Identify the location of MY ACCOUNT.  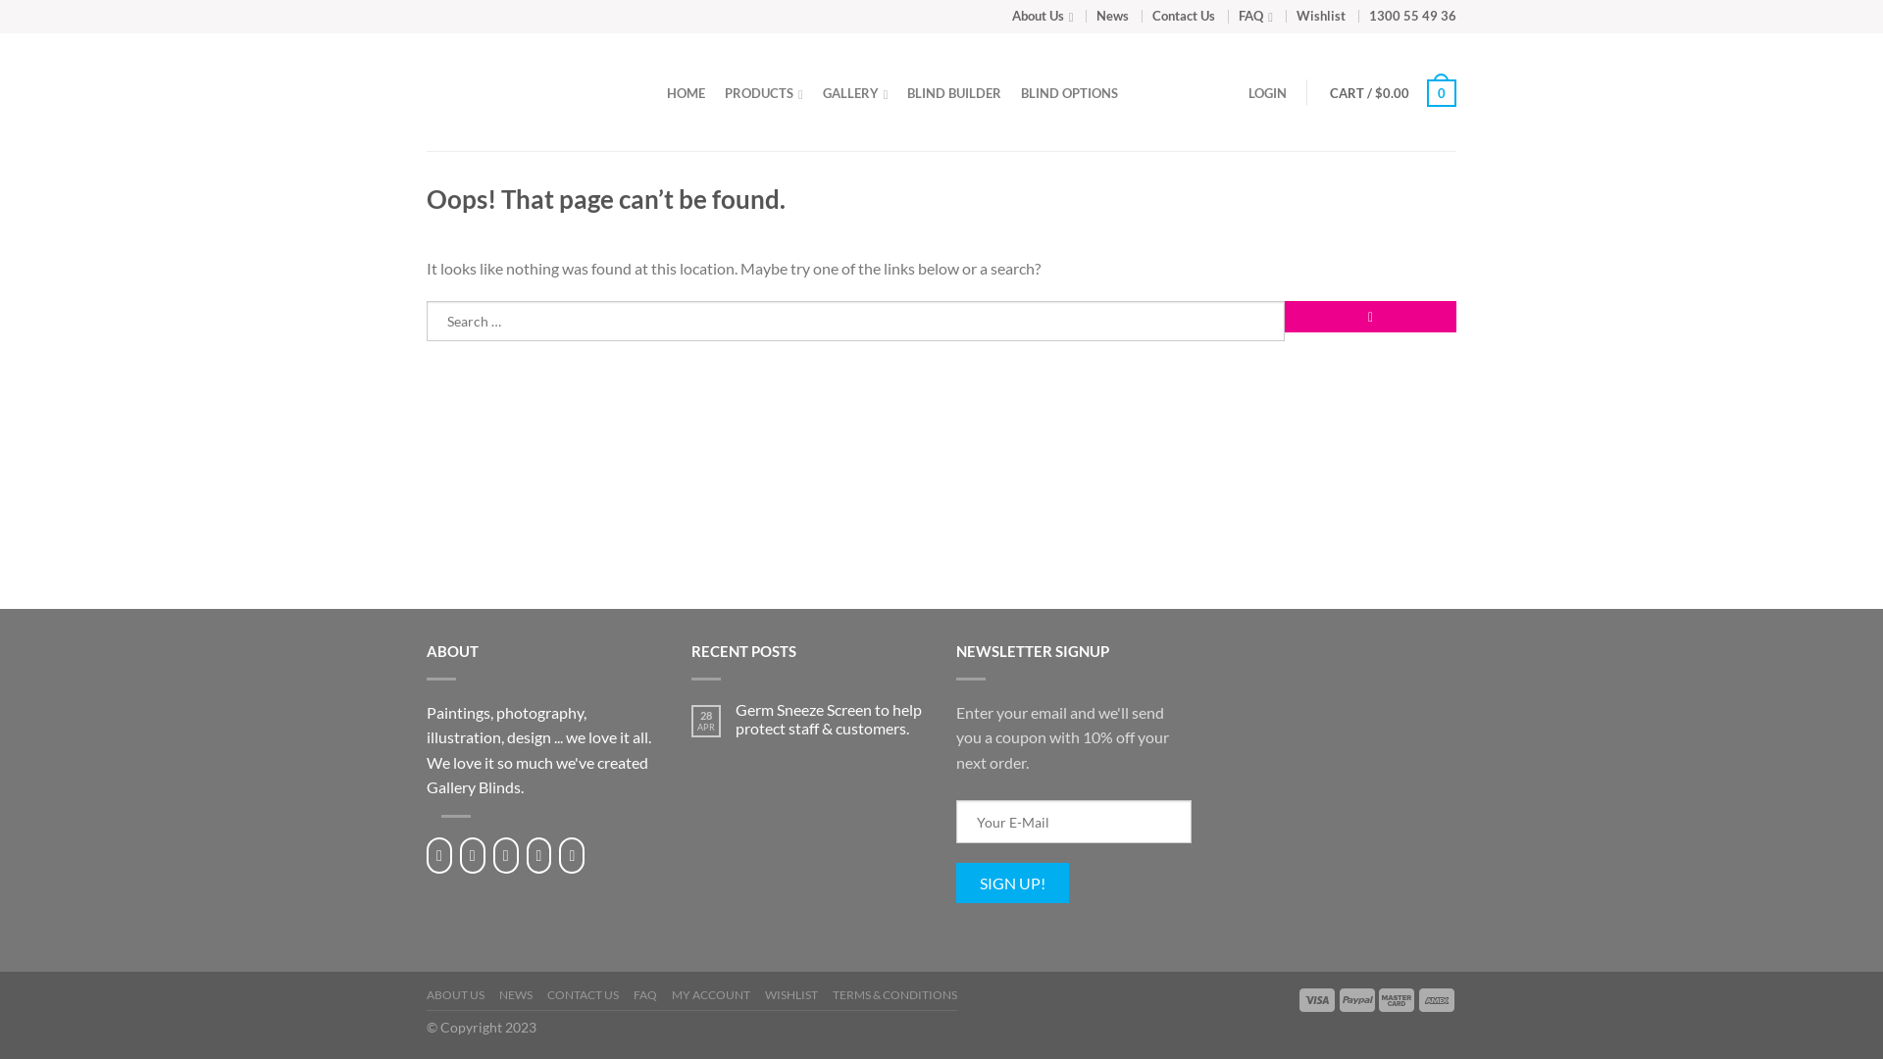
(711, 998).